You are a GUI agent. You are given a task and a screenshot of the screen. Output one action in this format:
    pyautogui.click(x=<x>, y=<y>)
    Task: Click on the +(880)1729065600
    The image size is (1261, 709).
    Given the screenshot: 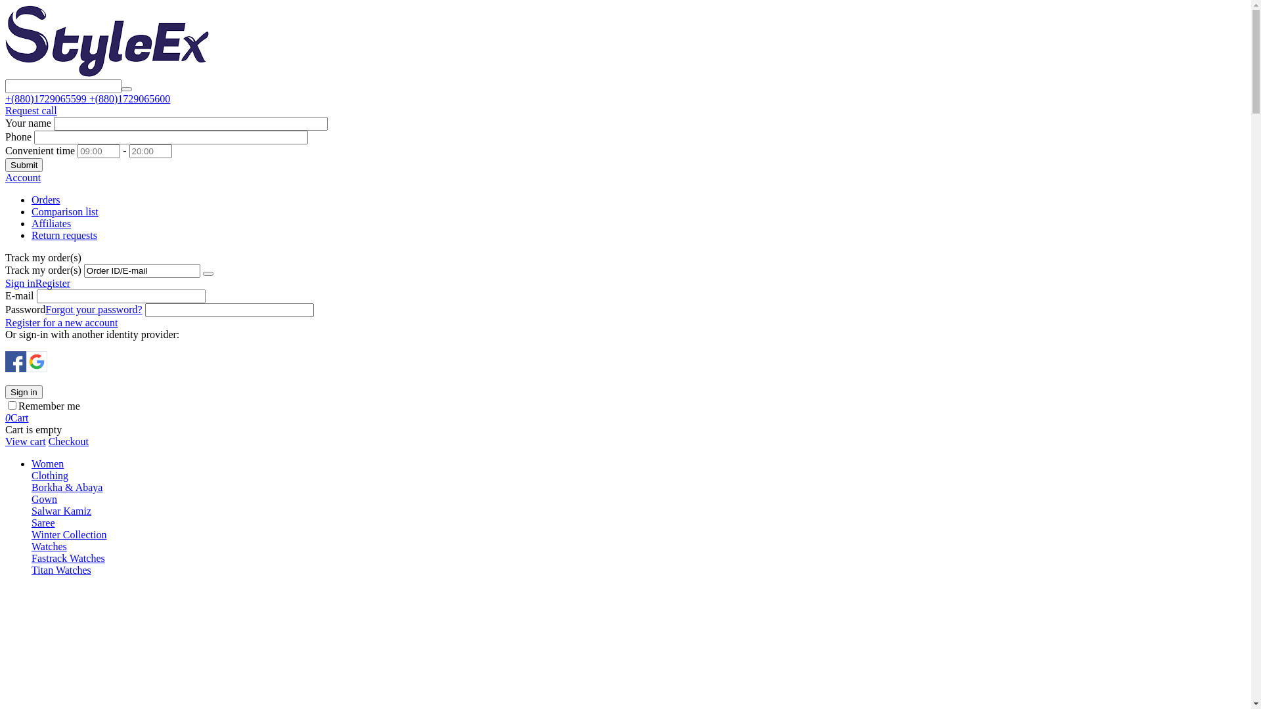 What is the action you would take?
    pyautogui.click(x=130, y=98)
    